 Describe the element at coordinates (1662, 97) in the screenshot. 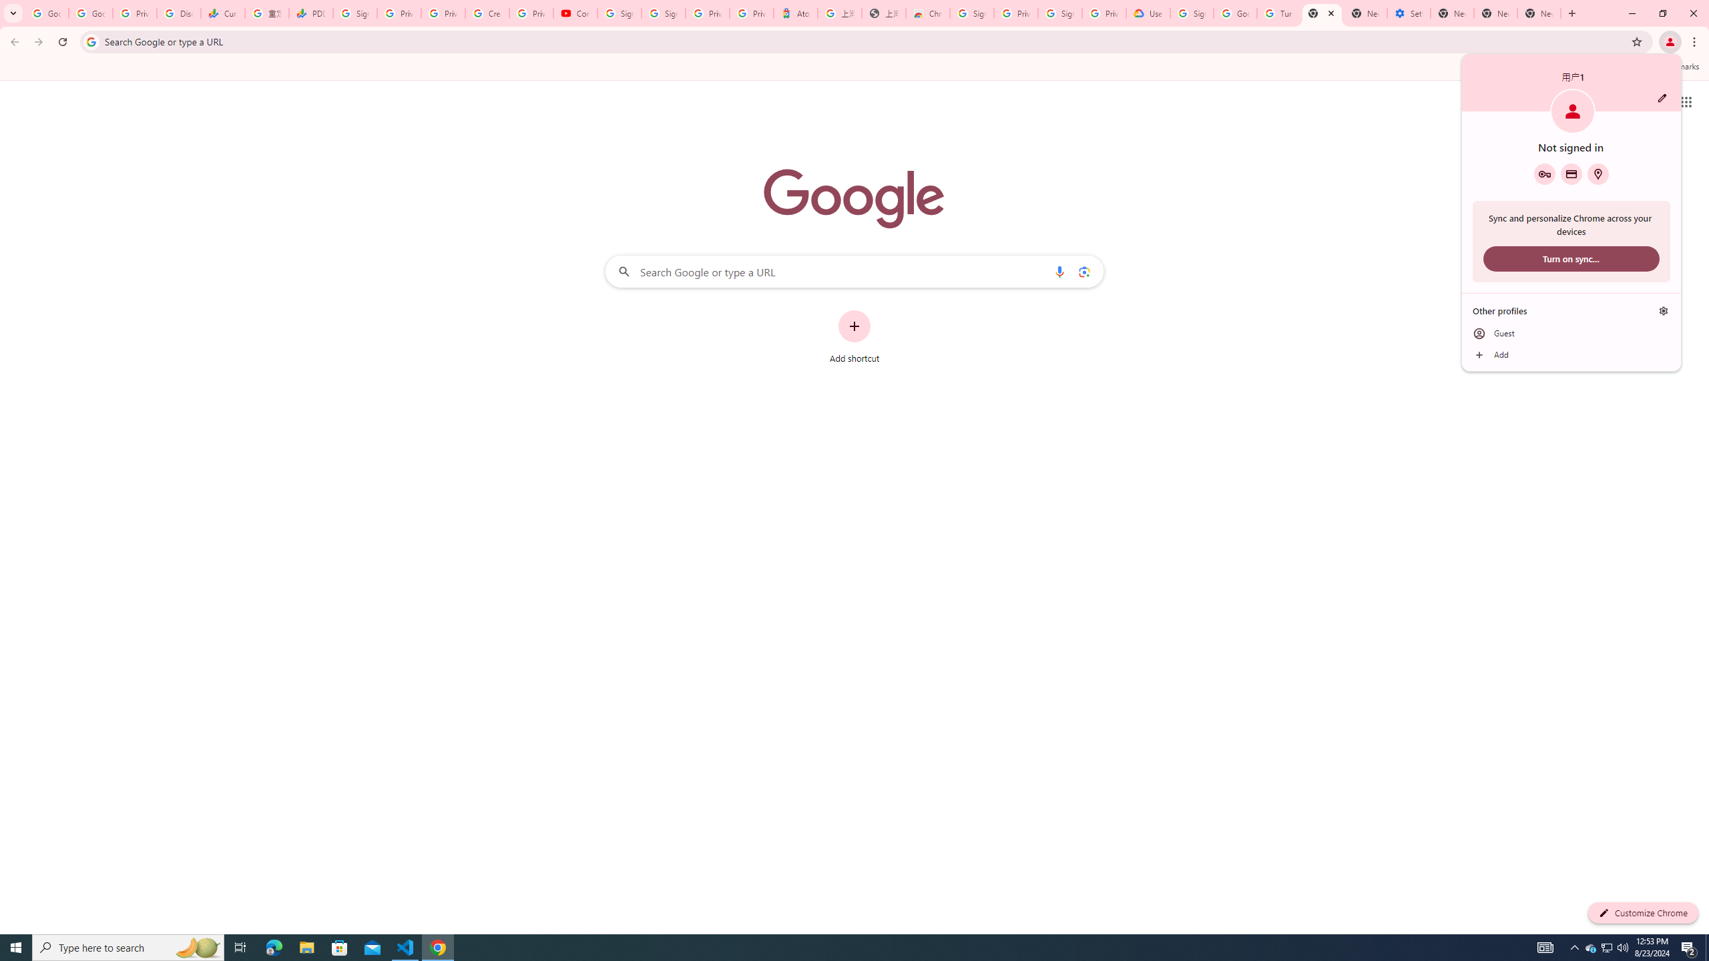

I see `Customize profile` at that location.